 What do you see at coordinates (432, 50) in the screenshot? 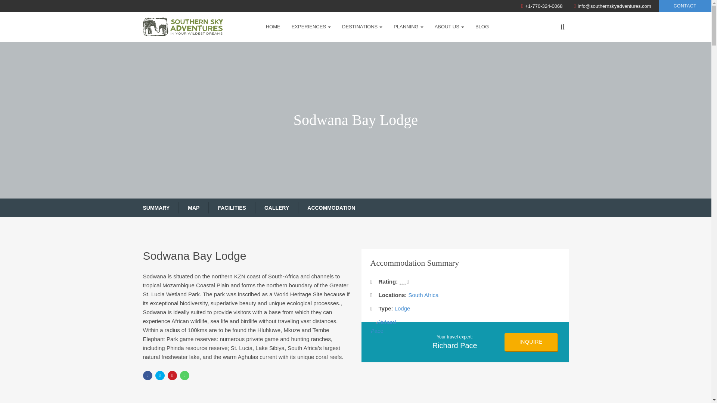
I see `Botswana` at bounding box center [432, 50].